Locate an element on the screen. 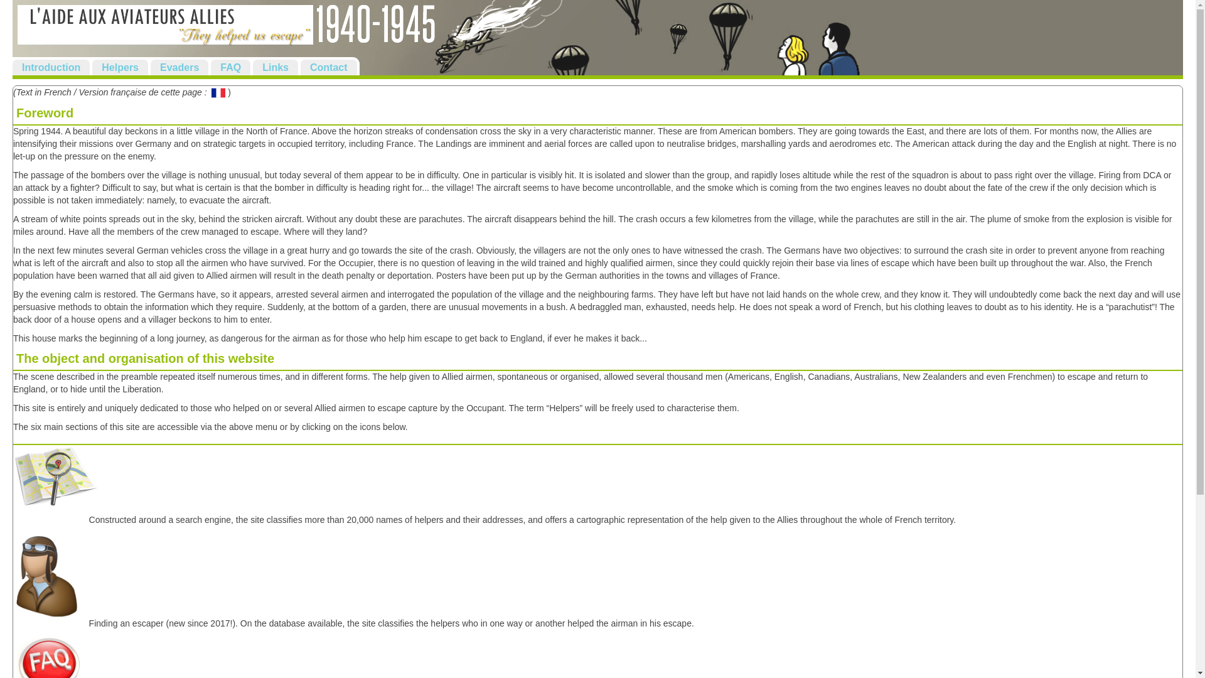  Evaders is located at coordinates (179, 67).